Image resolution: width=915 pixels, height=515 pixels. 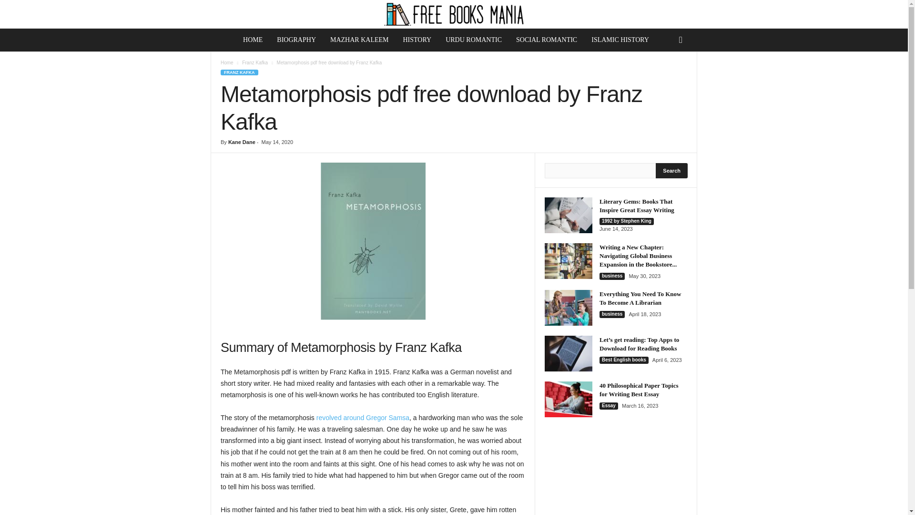 What do you see at coordinates (620, 40) in the screenshot?
I see `ISLAMIC HISTORY` at bounding box center [620, 40].